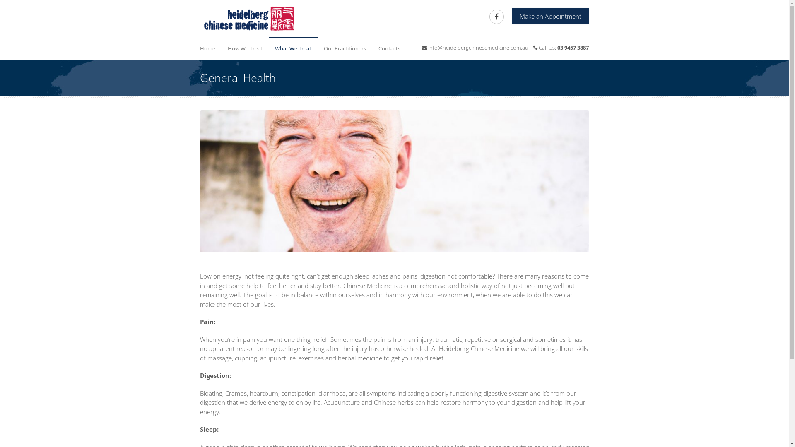 The image size is (795, 447). I want to click on Make an Appointment, so click(551, 17).